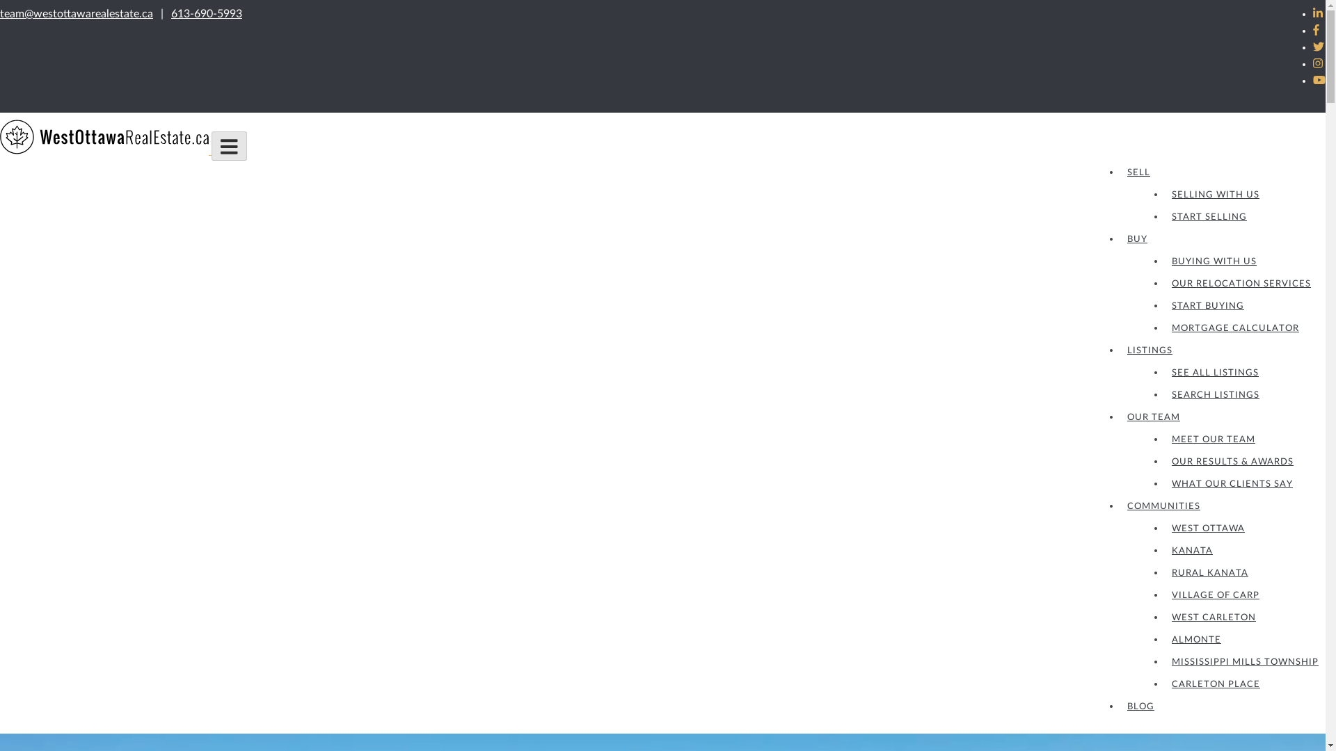  I want to click on CARLETON PLACE, so click(1216, 684).